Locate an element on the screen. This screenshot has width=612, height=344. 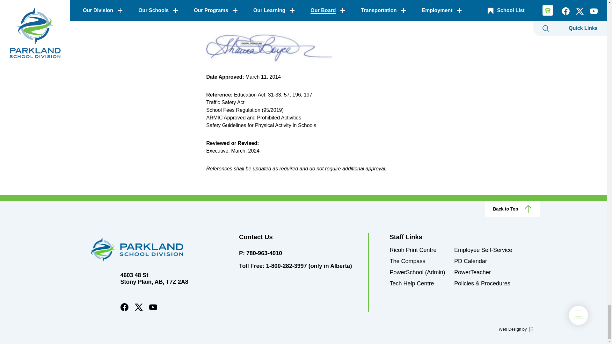
Youtube is located at coordinates (153, 310).